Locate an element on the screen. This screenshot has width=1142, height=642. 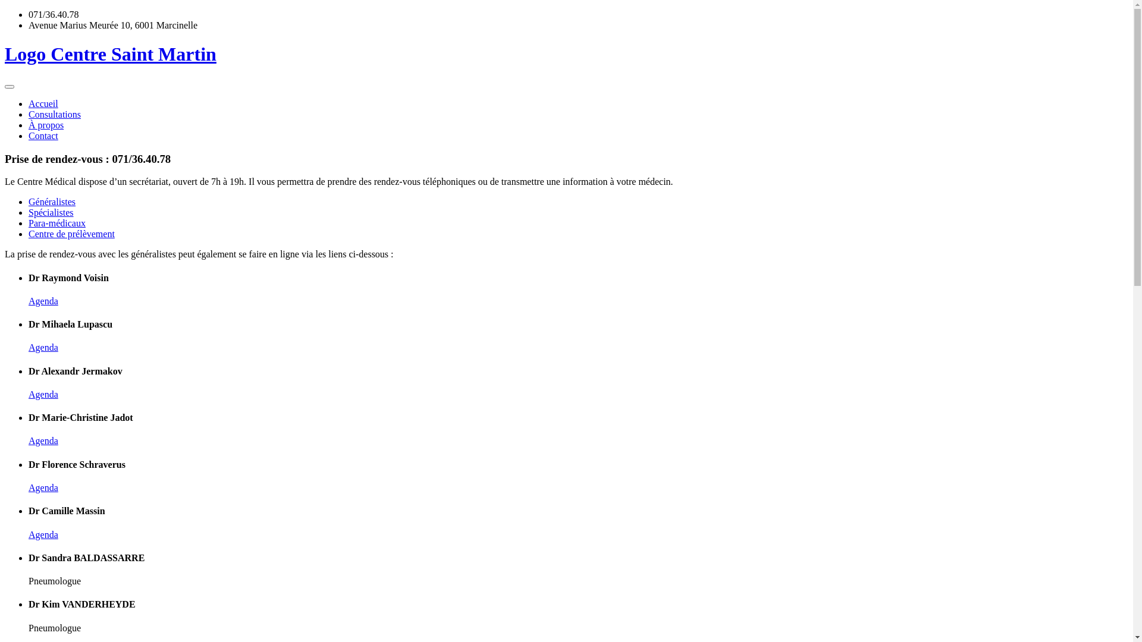
Consultations is located at coordinates (55, 114).